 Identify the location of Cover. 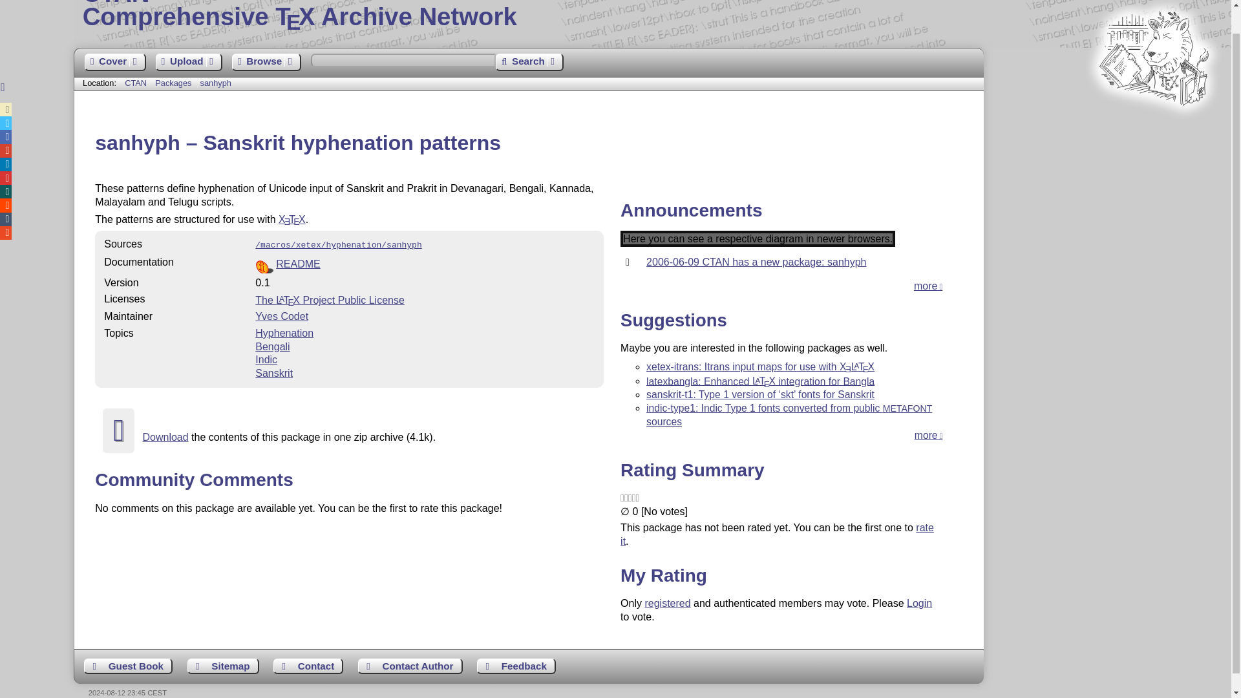
(114, 62).